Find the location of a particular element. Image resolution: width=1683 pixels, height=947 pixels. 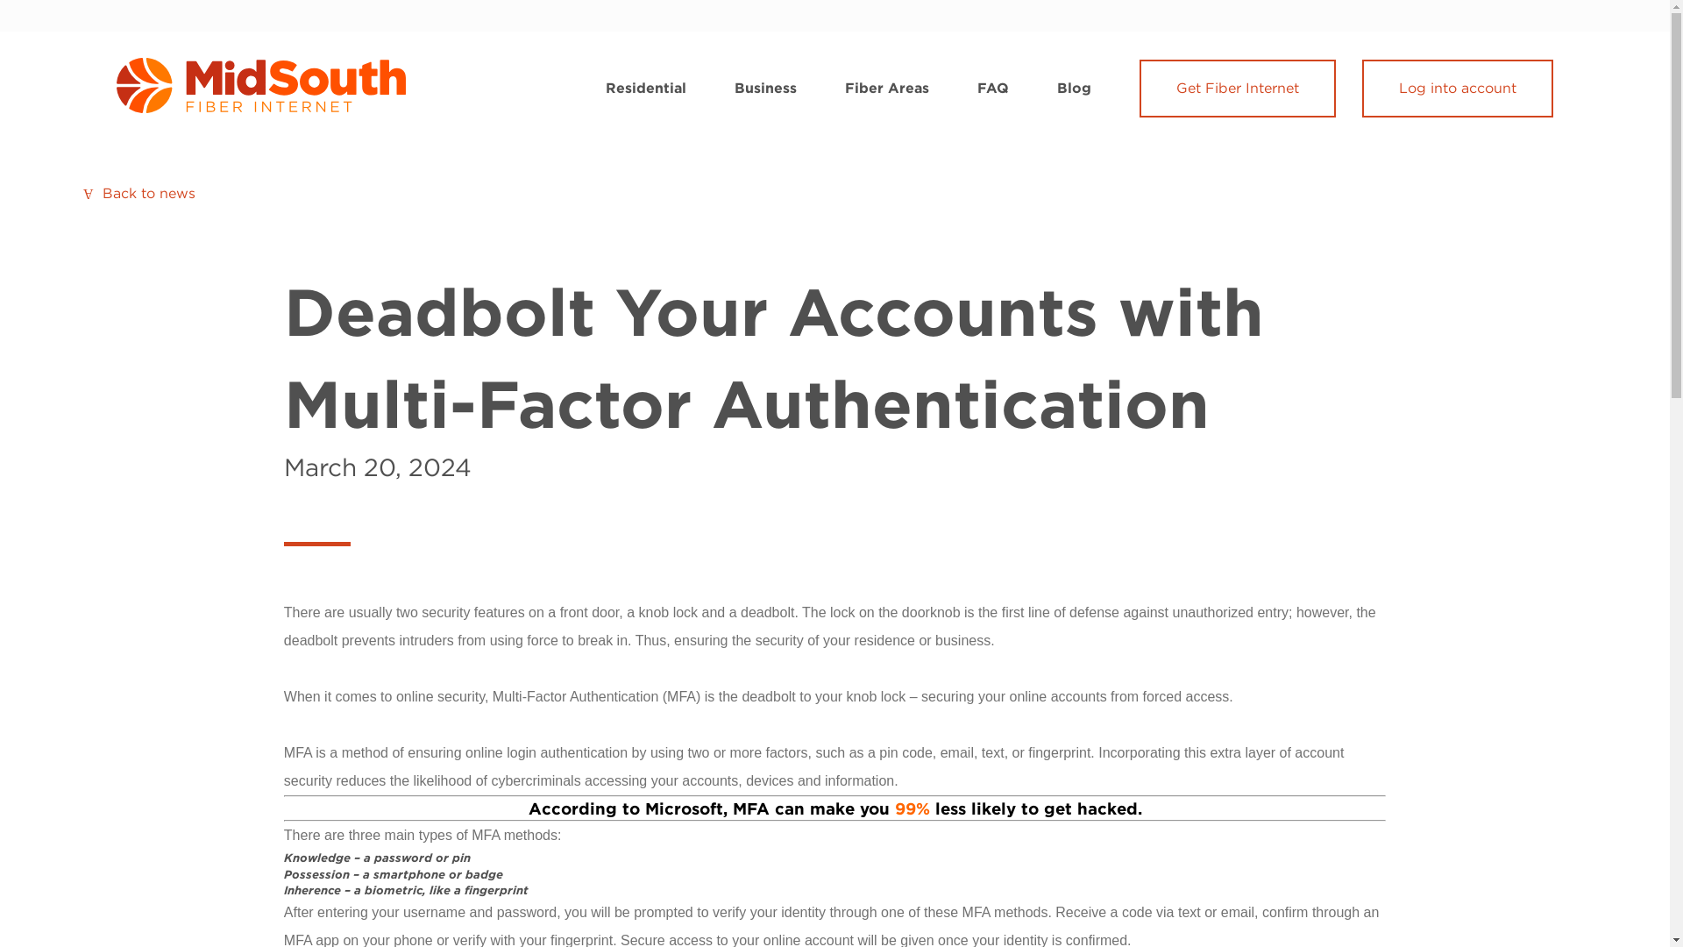

Blog is located at coordinates (1073, 88).